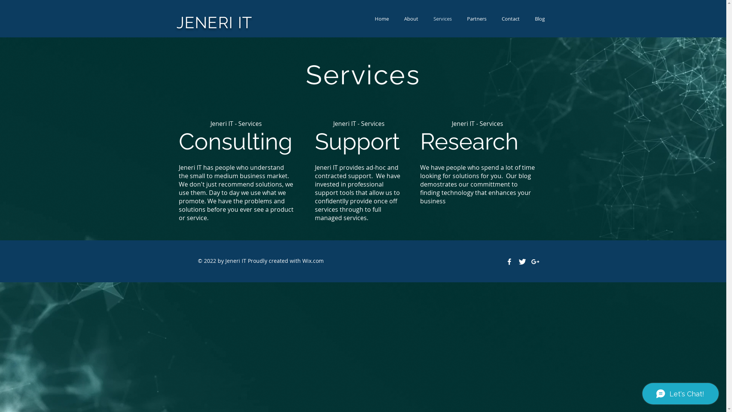 The height and width of the screenshot is (412, 732). Describe the element at coordinates (381, 19) in the screenshot. I see `Home` at that location.